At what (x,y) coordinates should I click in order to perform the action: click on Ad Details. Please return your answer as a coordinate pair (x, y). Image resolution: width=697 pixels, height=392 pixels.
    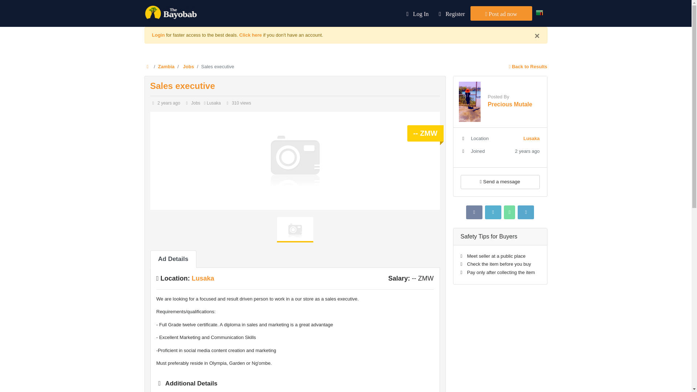
    Looking at the image, I should click on (174, 259).